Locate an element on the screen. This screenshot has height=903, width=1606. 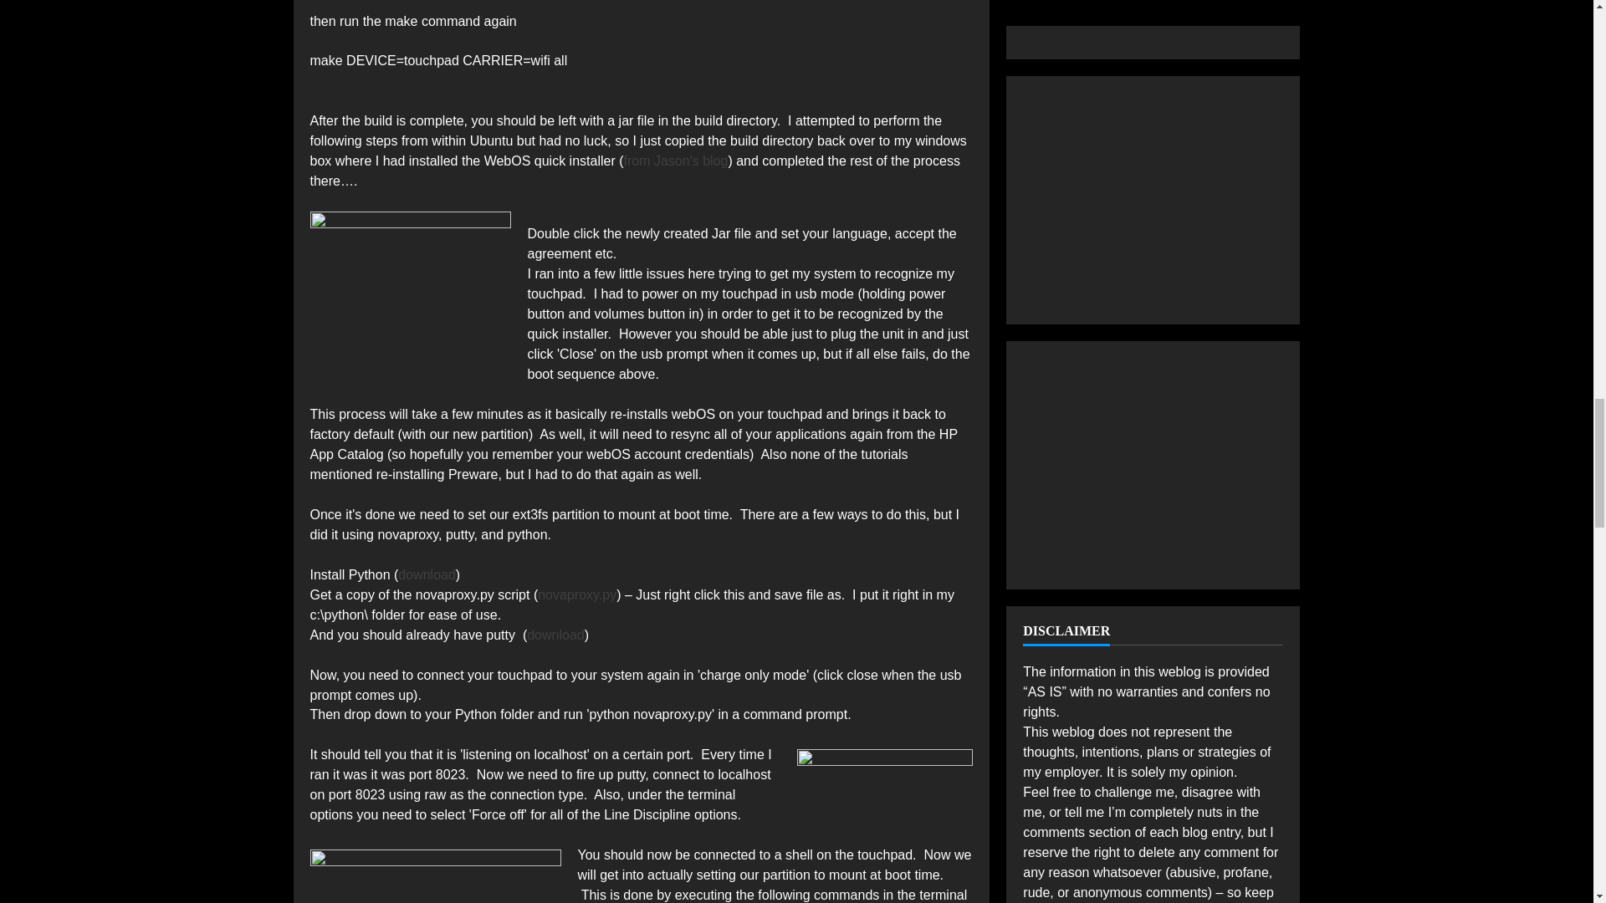
from Jason's blog is located at coordinates (676, 161).